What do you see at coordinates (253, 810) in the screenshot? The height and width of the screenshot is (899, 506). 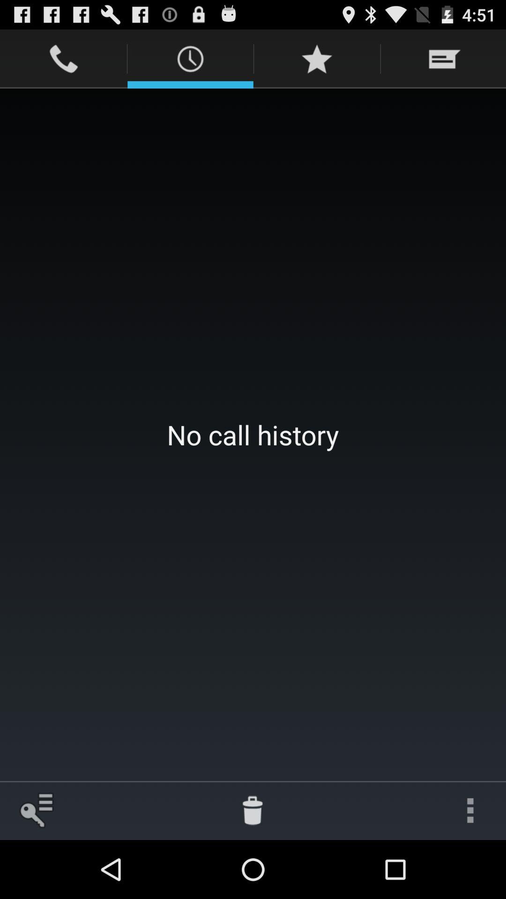 I see `press item at the bottom` at bounding box center [253, 810].